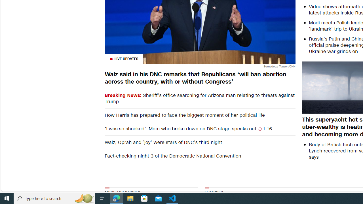 The image size is (363, 204). I want to click on Fact-checking night 3 of the Democratic National Convention, so click(200, 156).